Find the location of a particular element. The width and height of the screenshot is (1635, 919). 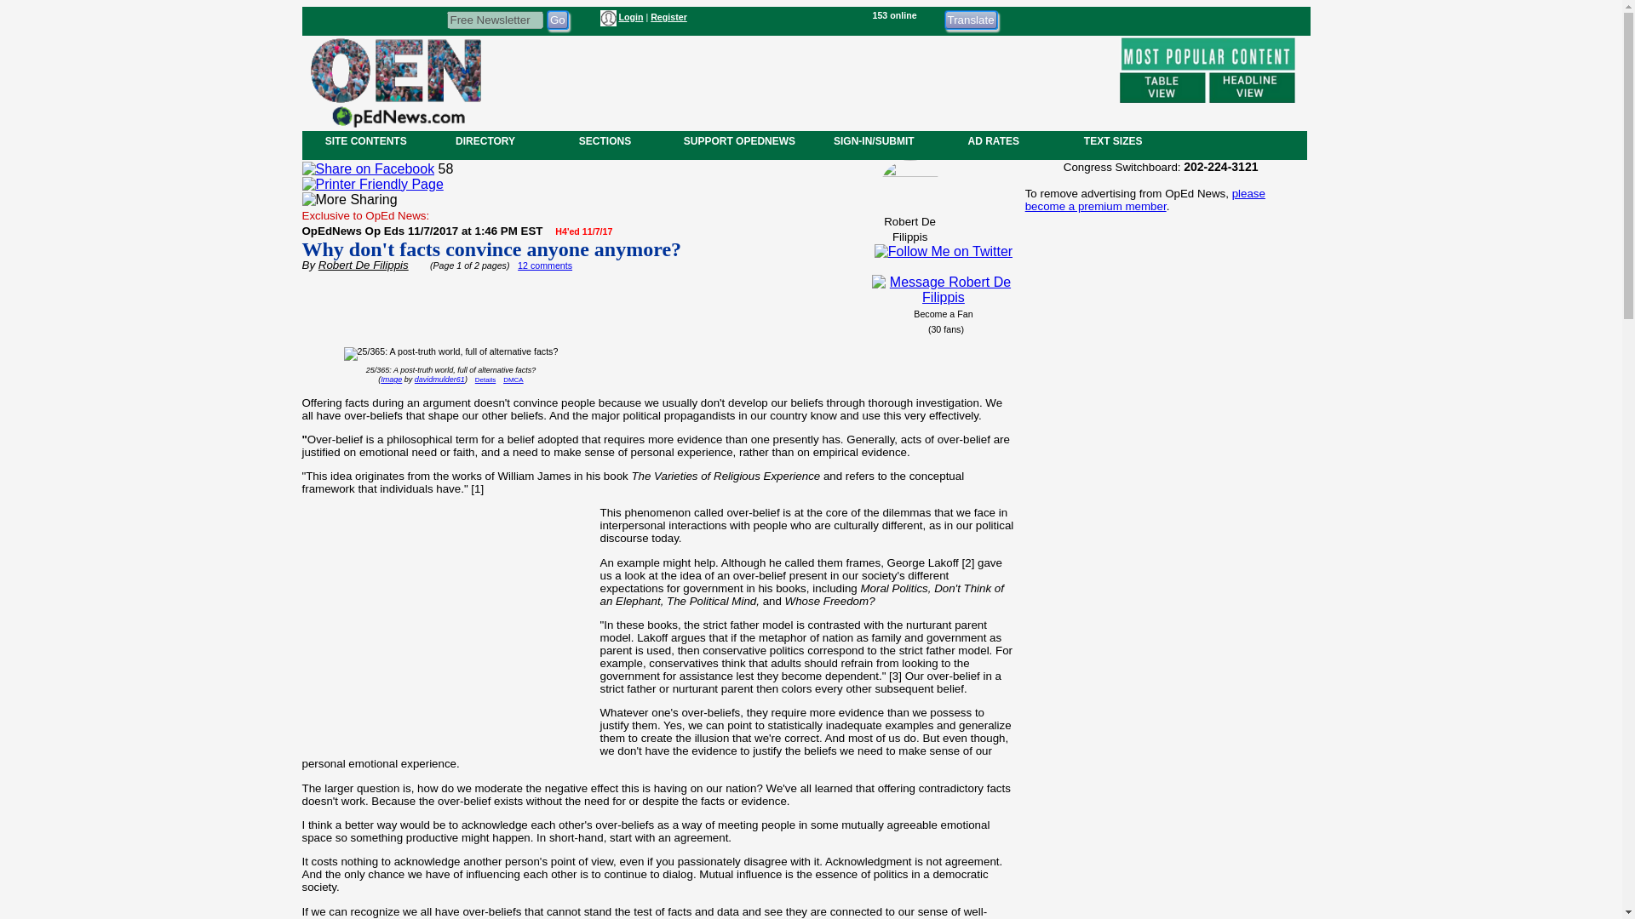

Details is located at coordinates (485, 380).